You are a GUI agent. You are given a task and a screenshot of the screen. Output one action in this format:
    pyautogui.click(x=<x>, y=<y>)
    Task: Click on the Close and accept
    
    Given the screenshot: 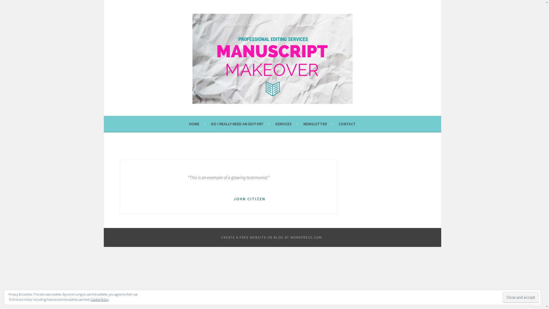 What is the action you would take?
    pyautogui.click(x=521, y=298)
    